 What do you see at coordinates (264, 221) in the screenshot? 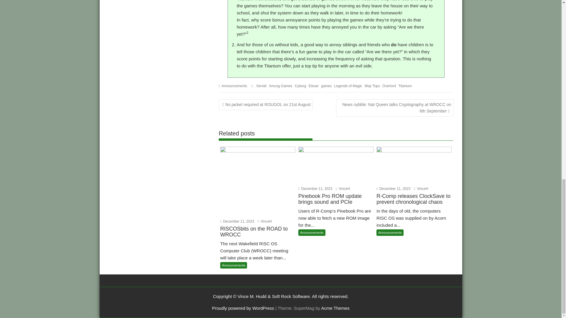
I see `VinceH` at bounding box center [264, 221].